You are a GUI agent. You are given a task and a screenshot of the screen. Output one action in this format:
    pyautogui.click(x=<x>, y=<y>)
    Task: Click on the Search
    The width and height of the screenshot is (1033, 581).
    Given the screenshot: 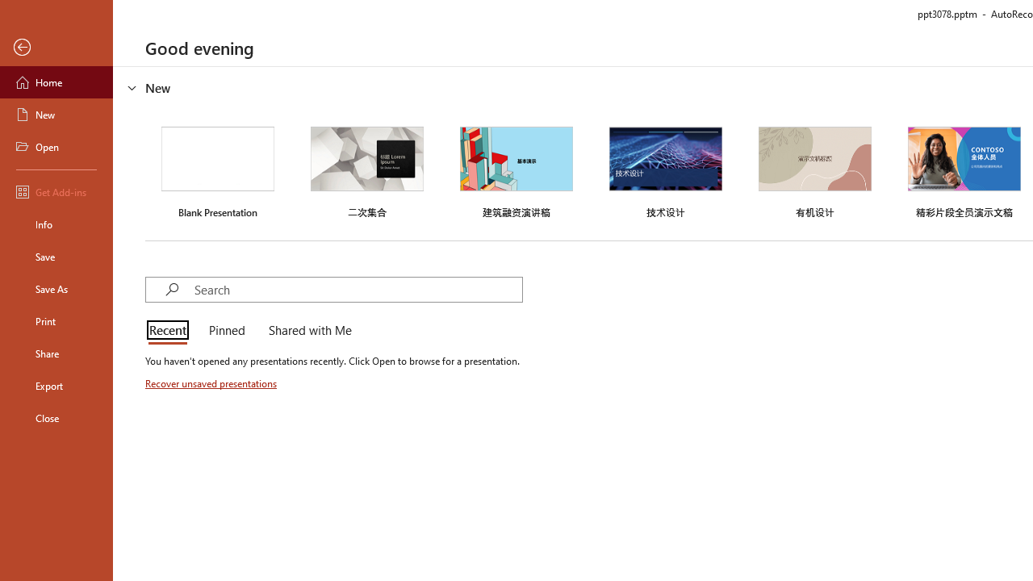 What is the action you would take?
    pyautogui.click(x=358, y=289)
    